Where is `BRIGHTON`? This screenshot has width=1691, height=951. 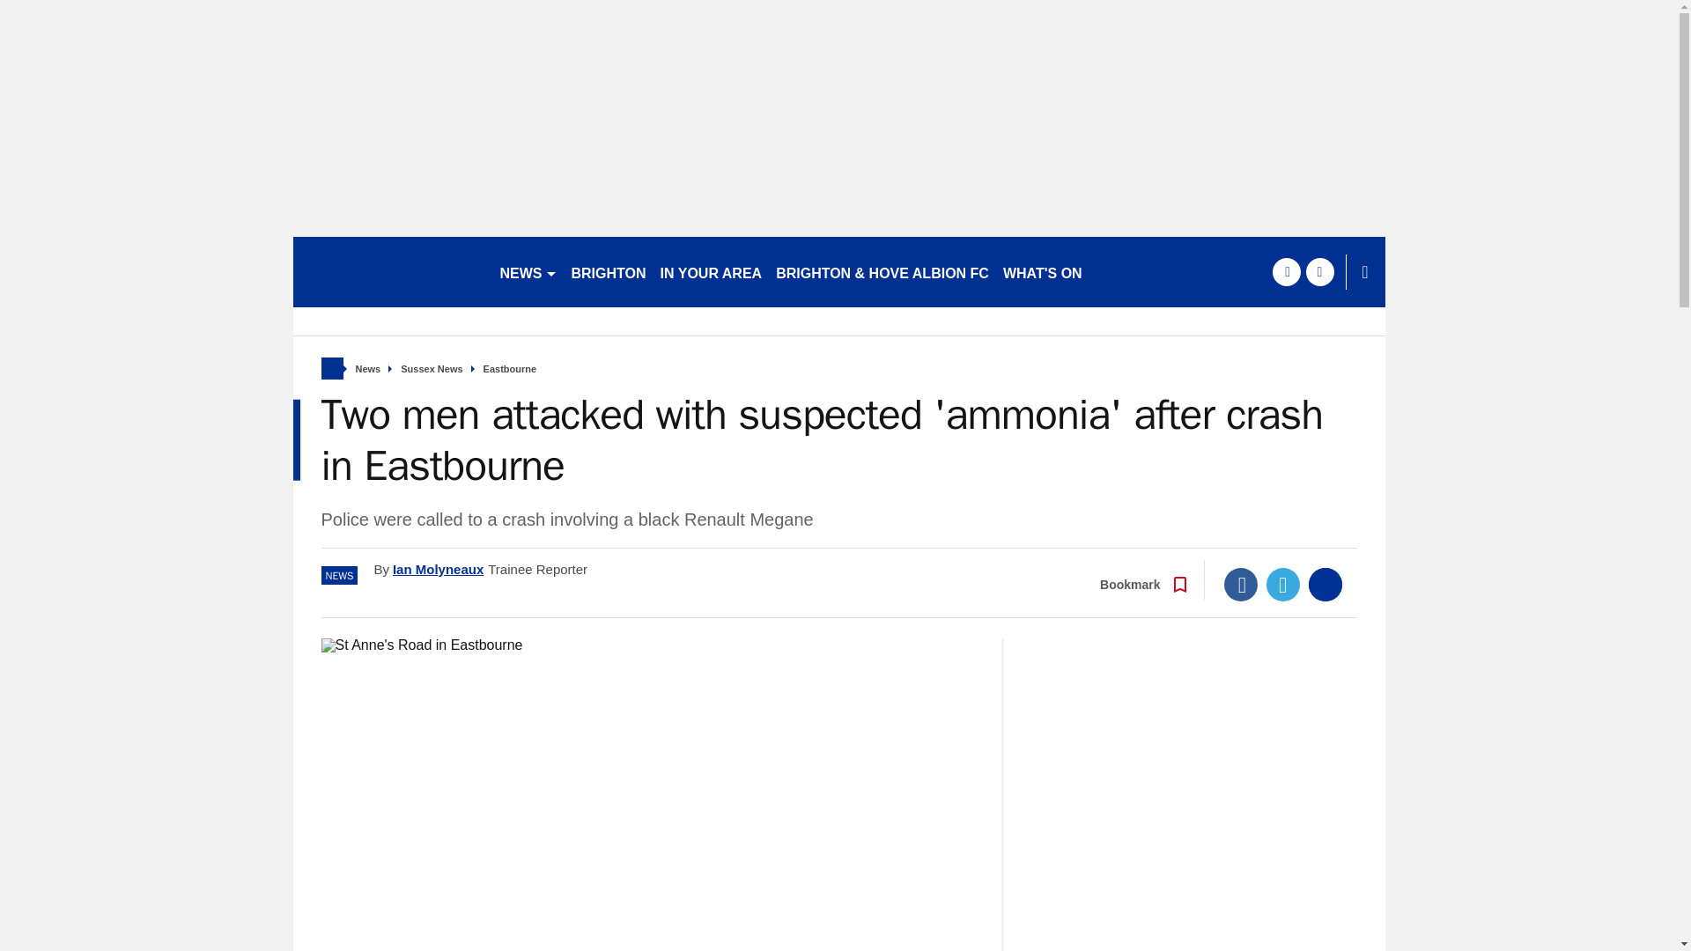 BRIGHTON is located at coordinates (608, 271).